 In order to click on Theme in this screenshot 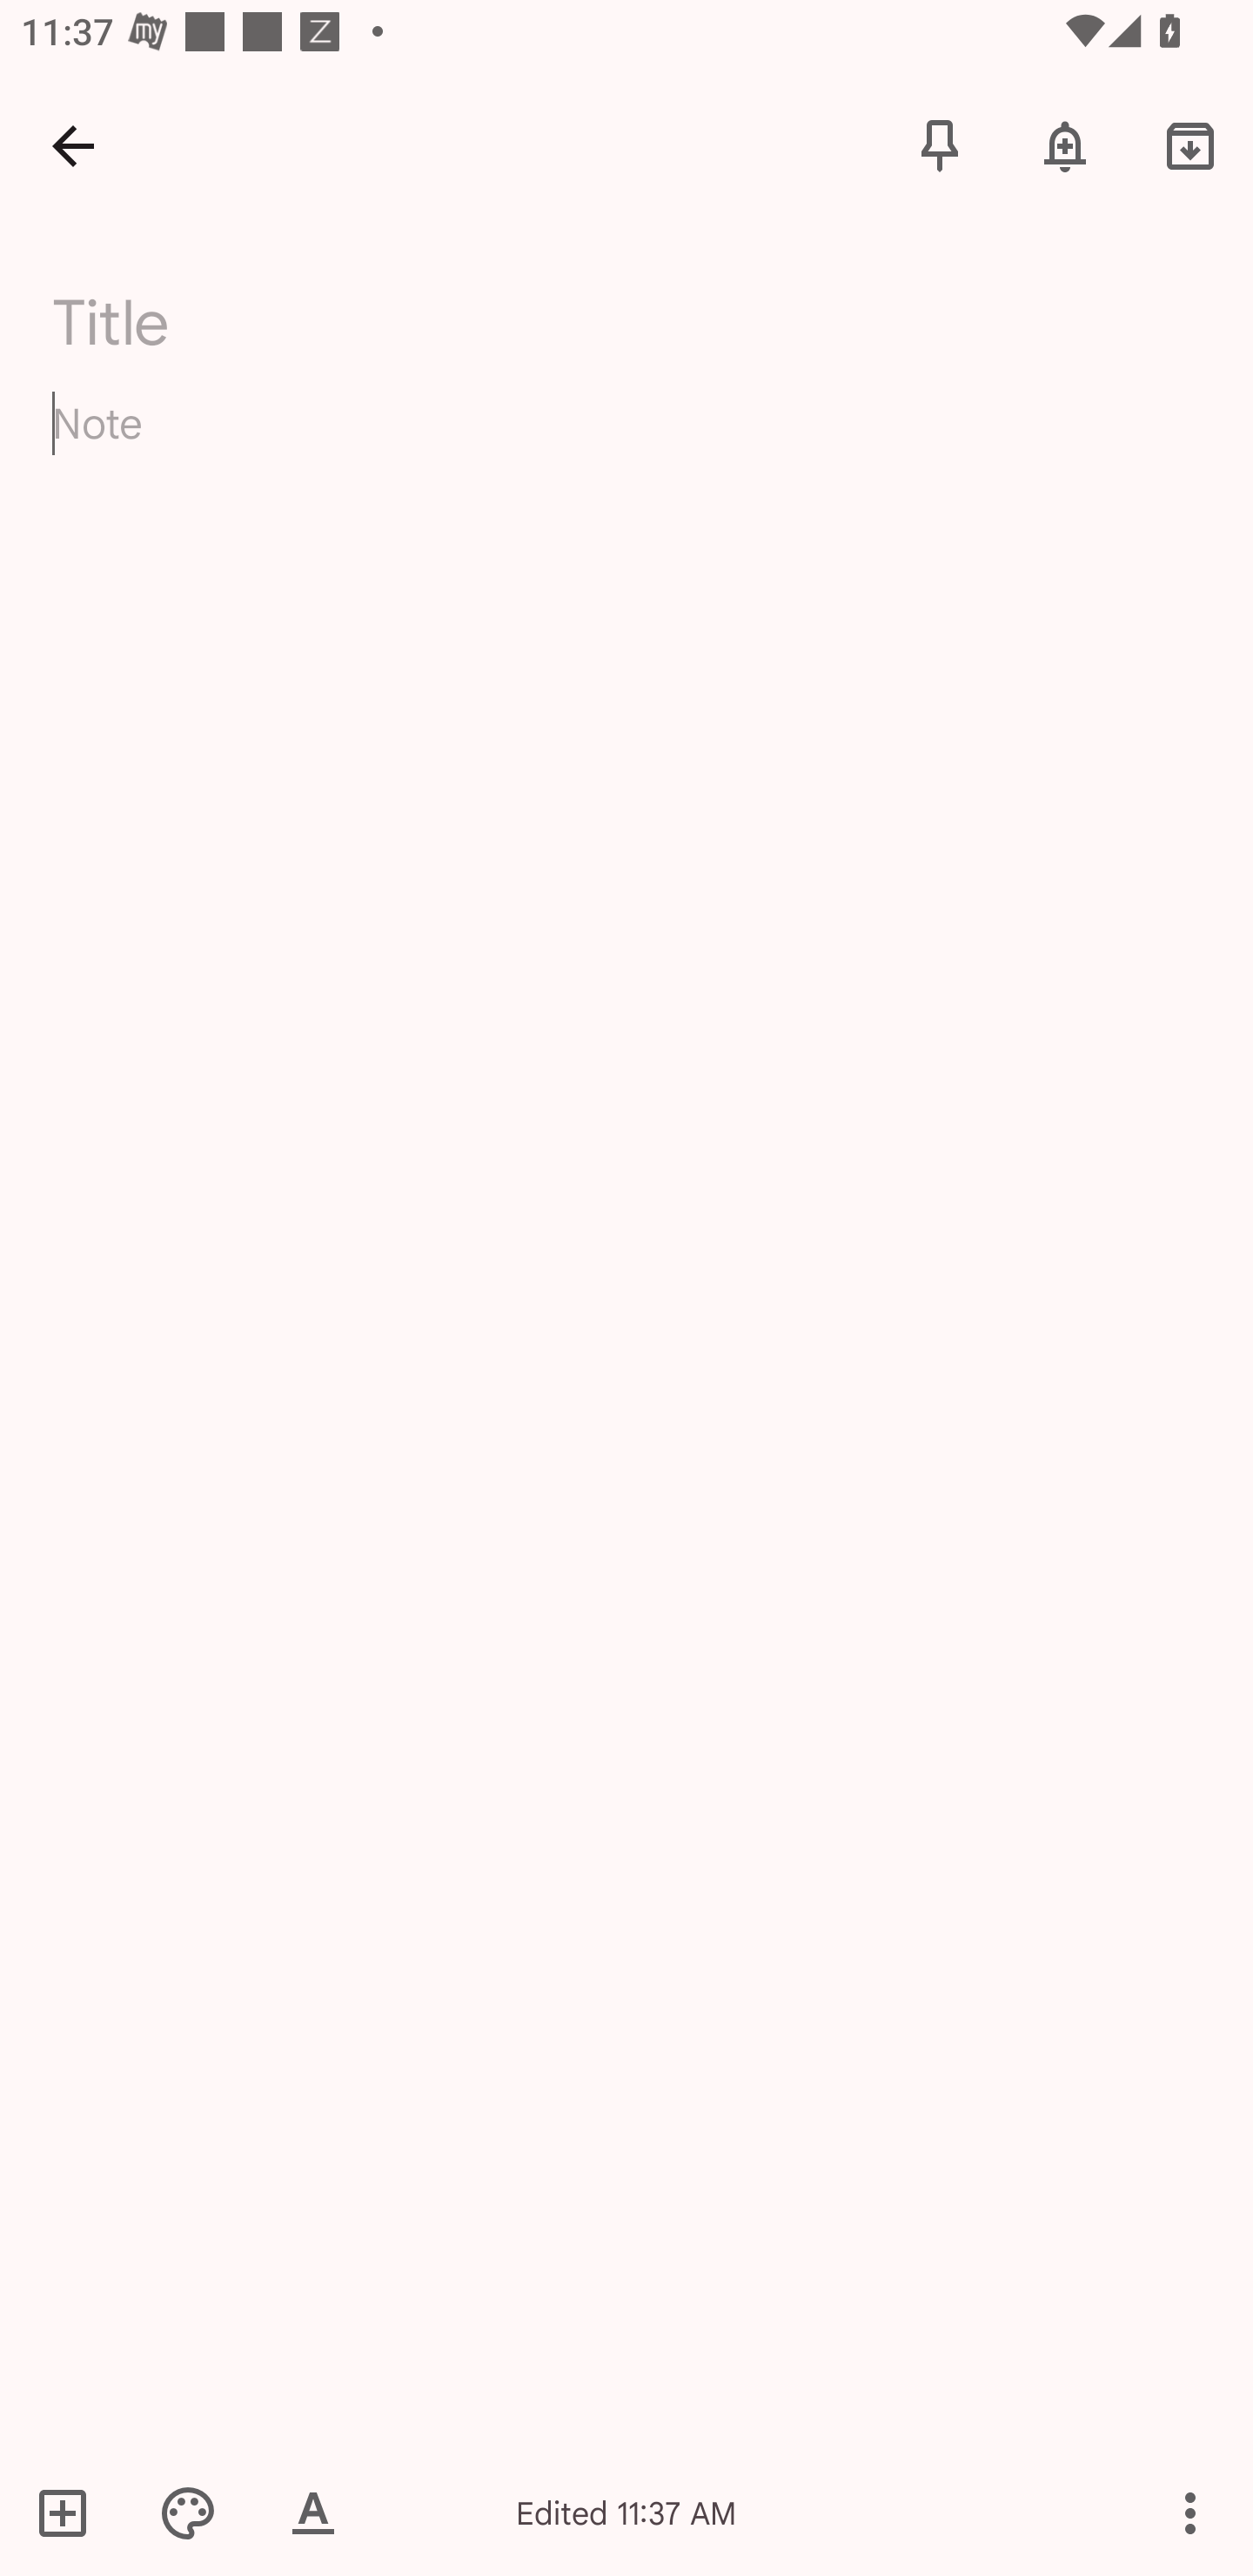, I will do `click(188, 2512)`.